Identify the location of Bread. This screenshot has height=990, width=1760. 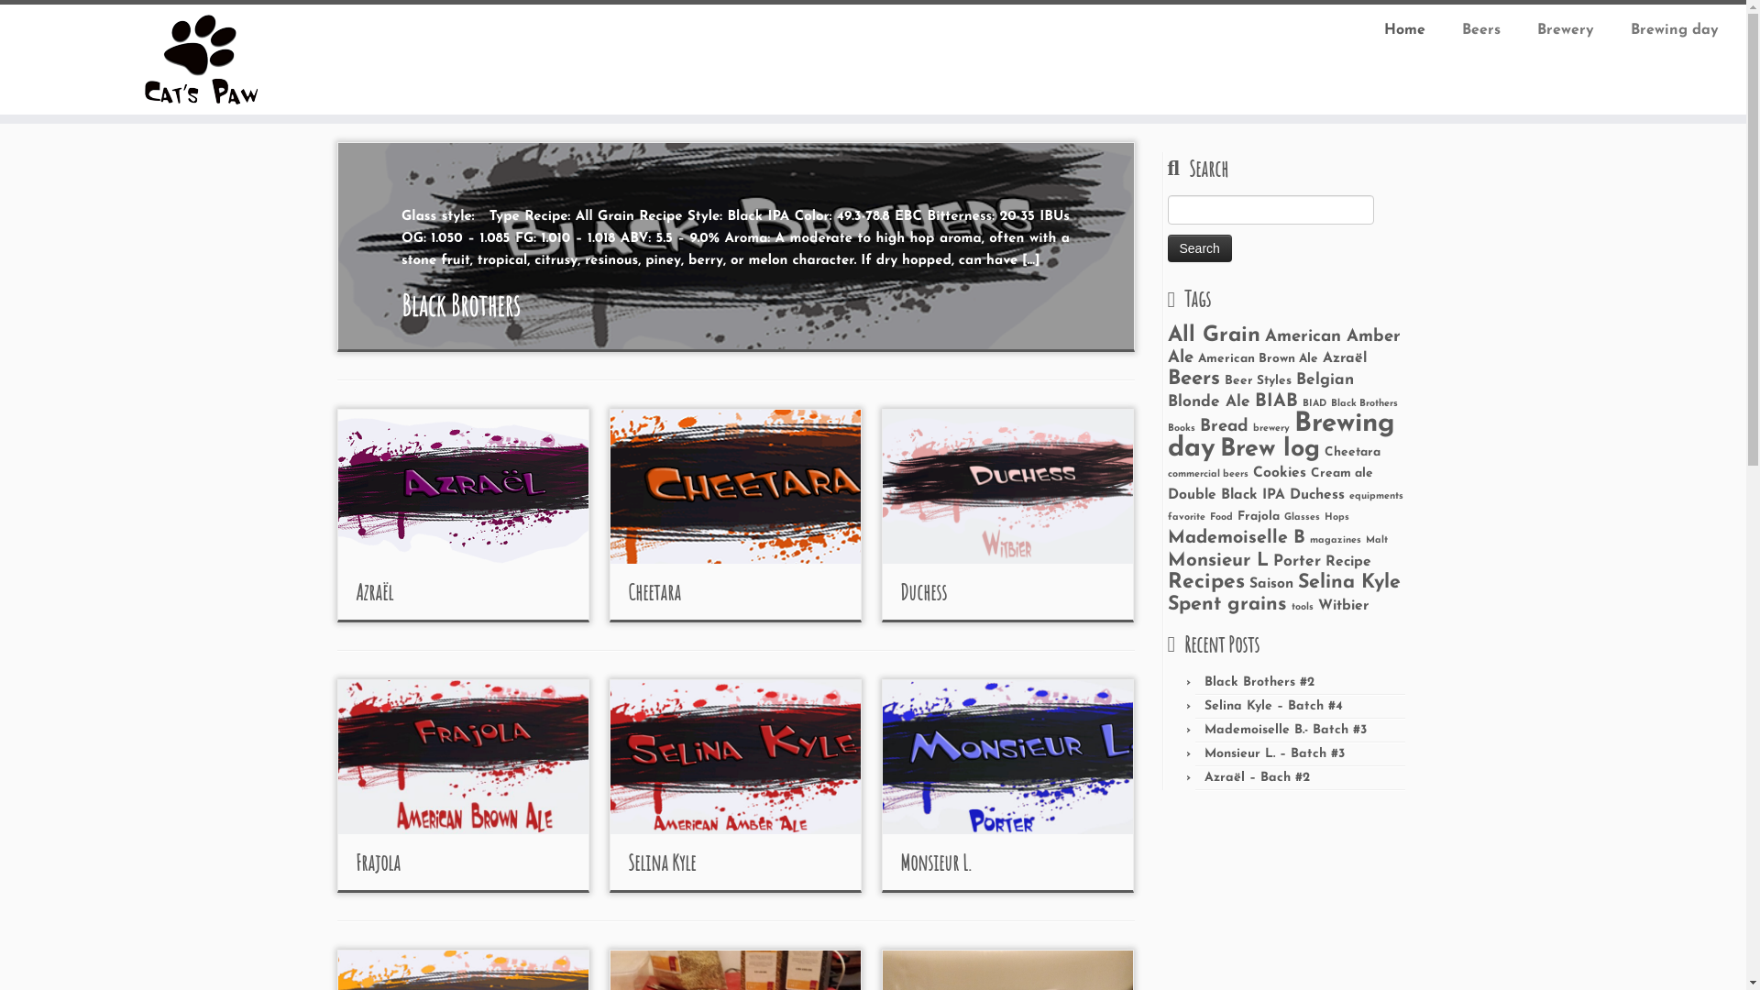
(1223, 427).